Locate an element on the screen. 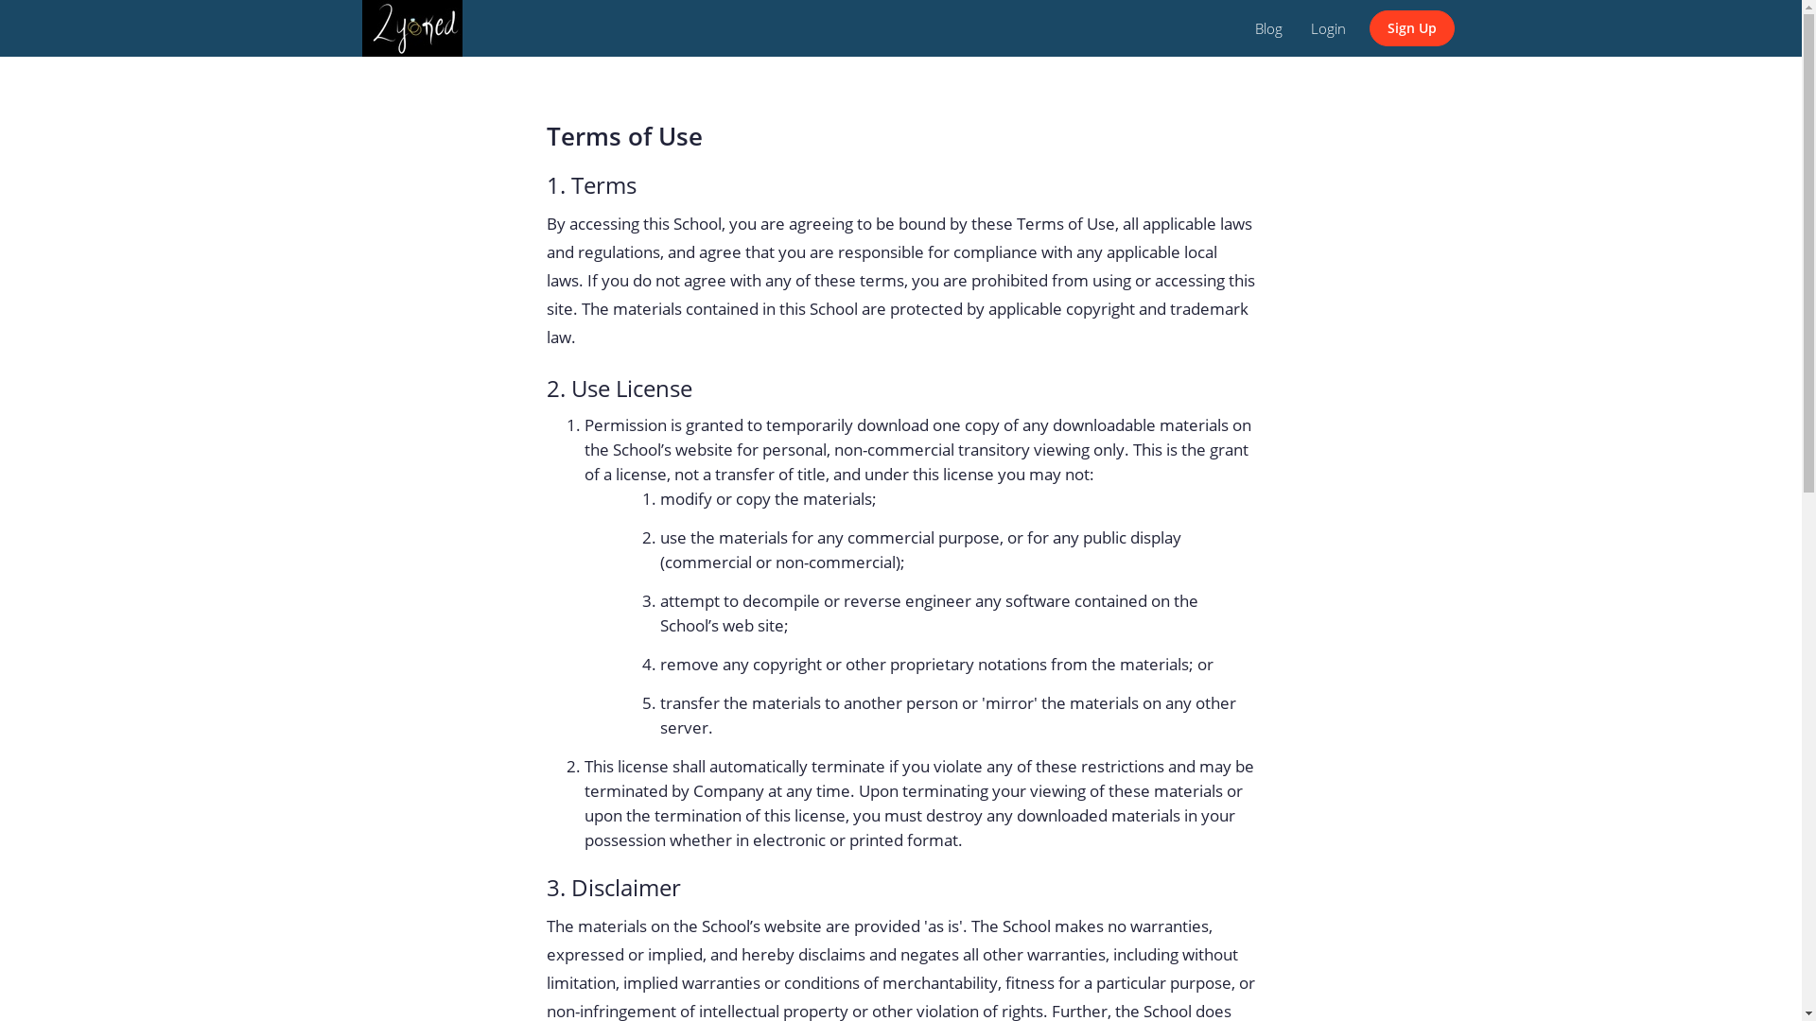 Image resolution: width=1816 pixels, height=1021 pixels. Login is located at coordinates (1328, 28).